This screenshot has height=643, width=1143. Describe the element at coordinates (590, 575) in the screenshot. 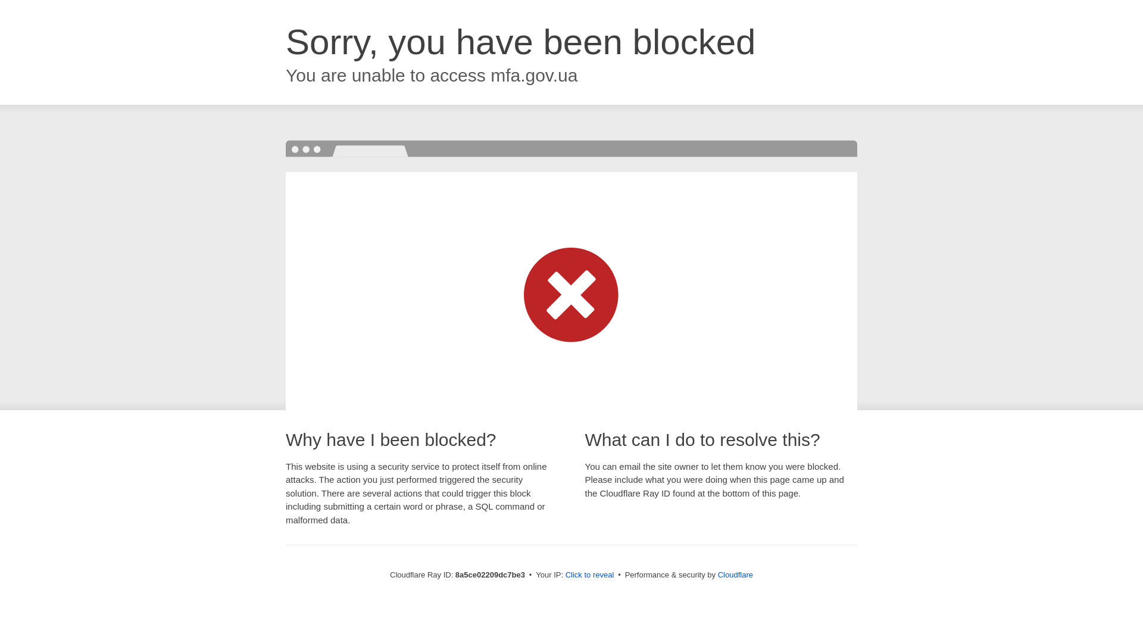

I see `Click to reveal` at that location.